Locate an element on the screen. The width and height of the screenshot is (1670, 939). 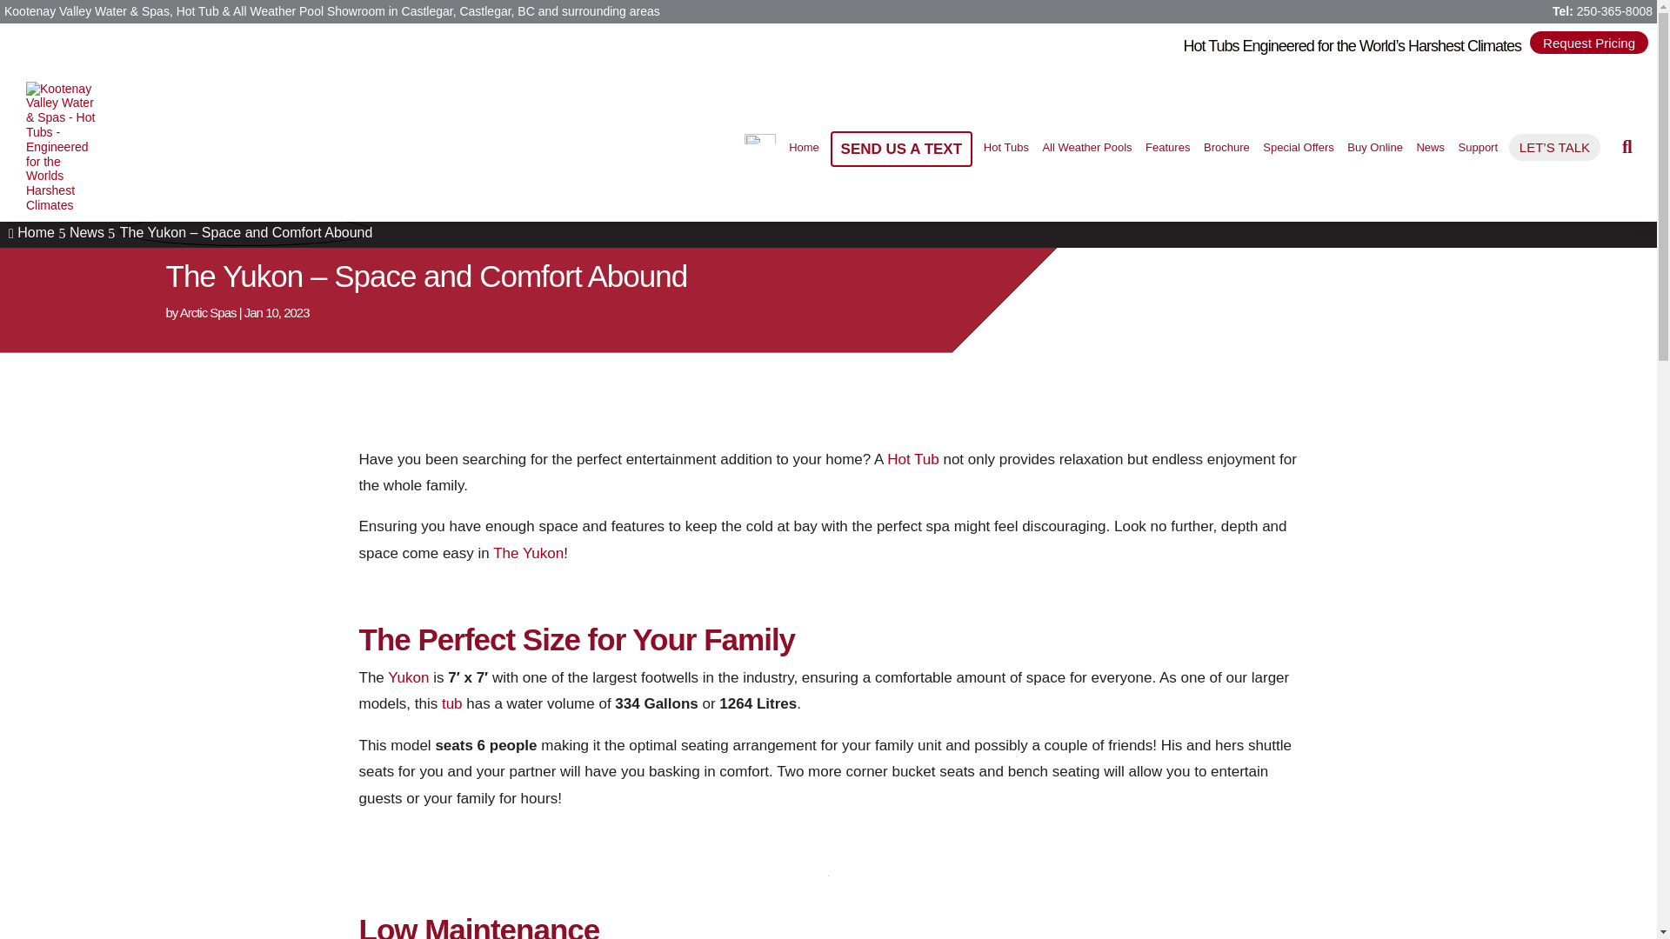
Return to the home page is located at coordinates (804, 147).